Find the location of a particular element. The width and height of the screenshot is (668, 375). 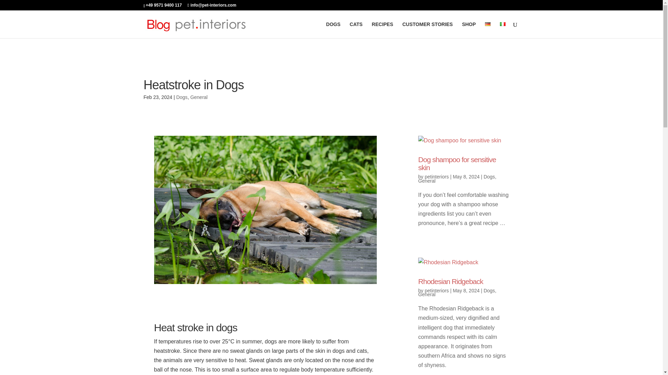

RECIPES is located at coordinates (383, 30).